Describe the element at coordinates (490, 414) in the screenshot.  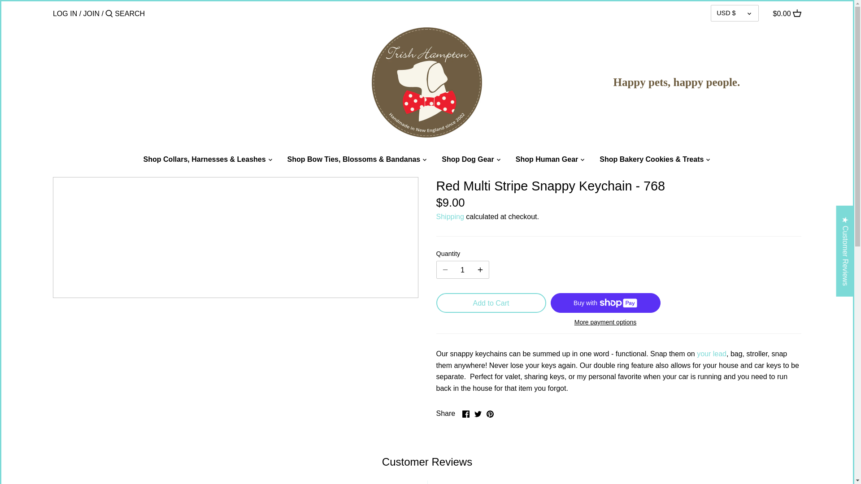
I see `Pinterest` at that location.